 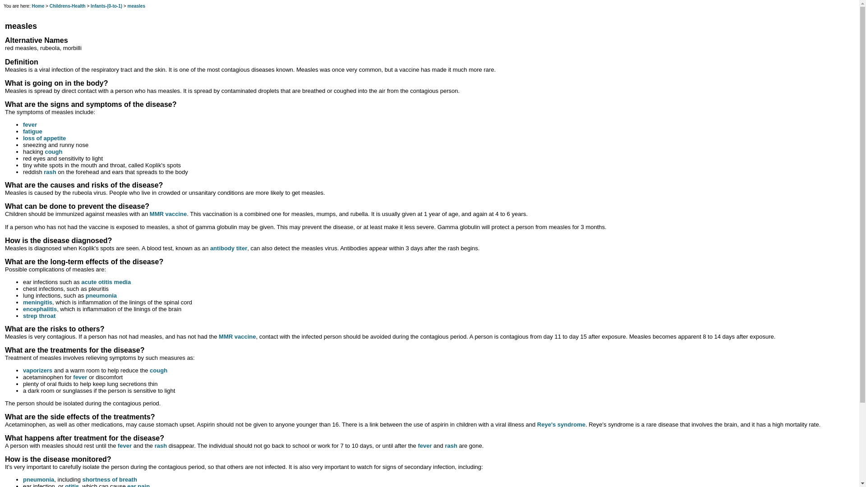 I want to click on measles, mumps, and rubella vaccine, so click(x=237, y=336).